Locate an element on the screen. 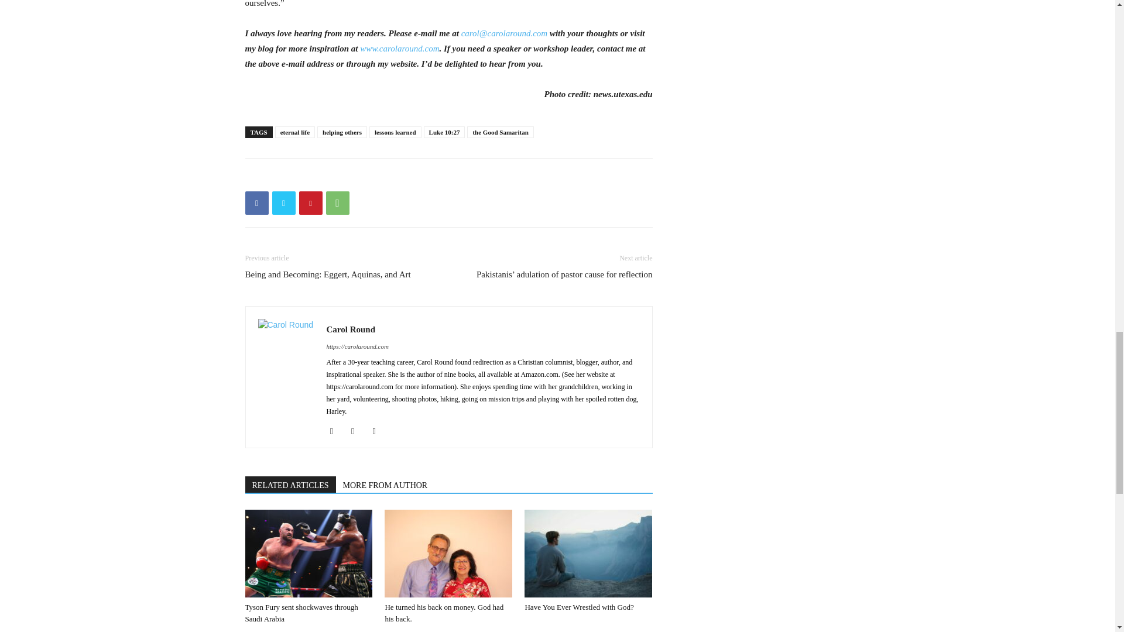 The image size is (1124, 632). WhatsApp is located at coordinates (337, 203).